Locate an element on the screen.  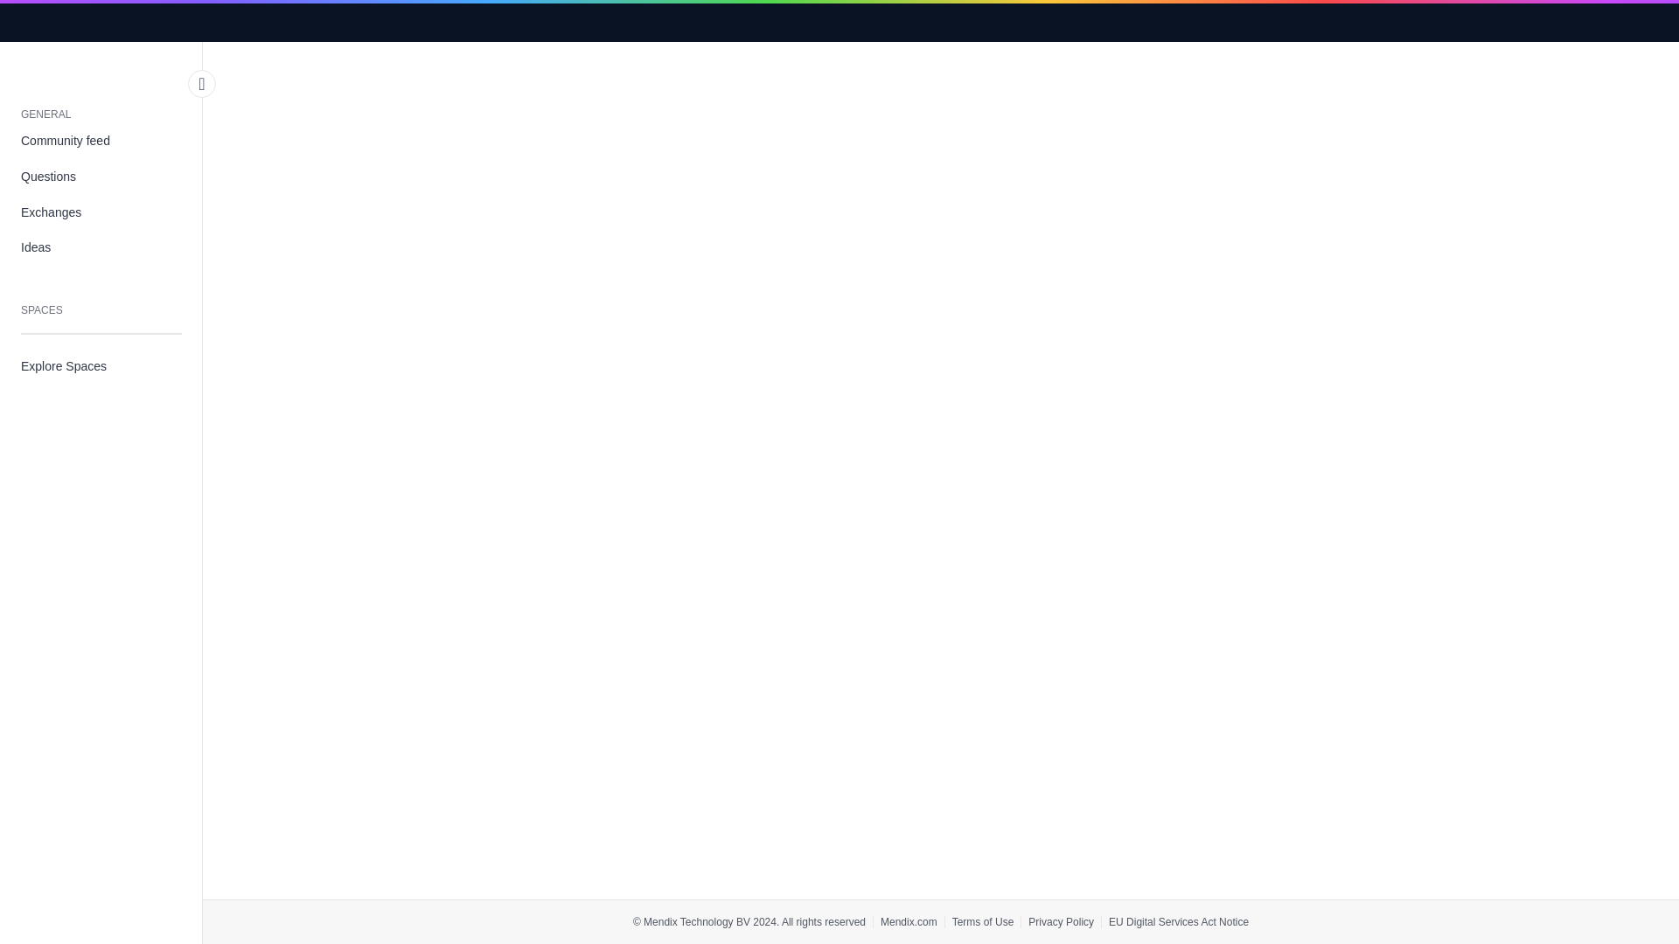
EU Digital Services Act Notice is located at coordinates (1179, 921).